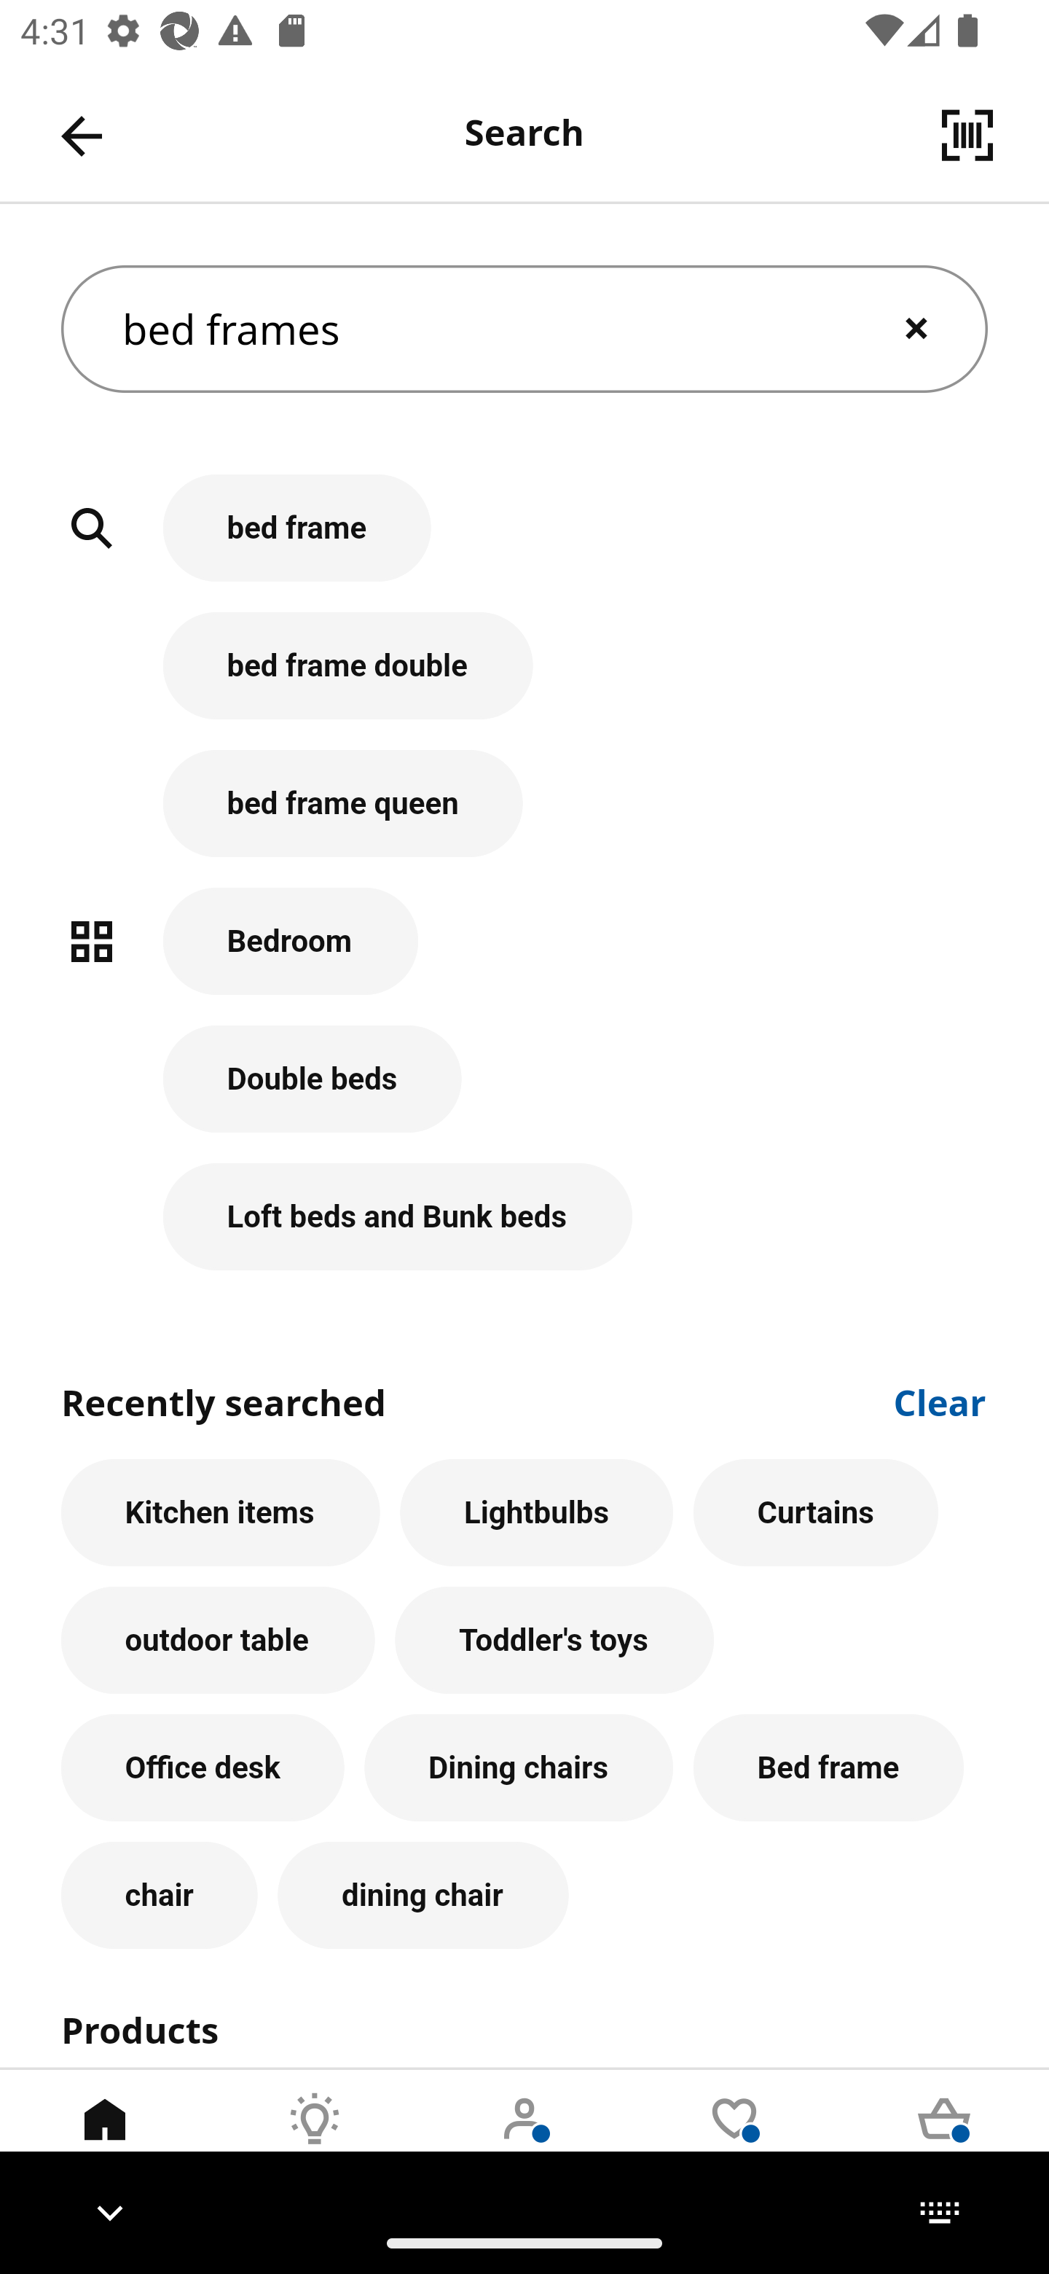 Image resolution: width=1049 pixels, height=2274 pixels. What do you see at coordinates (524, 1217) in the screenshot?
I see `Loft beds and Bunk beds` at bounding box center [524, 1217].